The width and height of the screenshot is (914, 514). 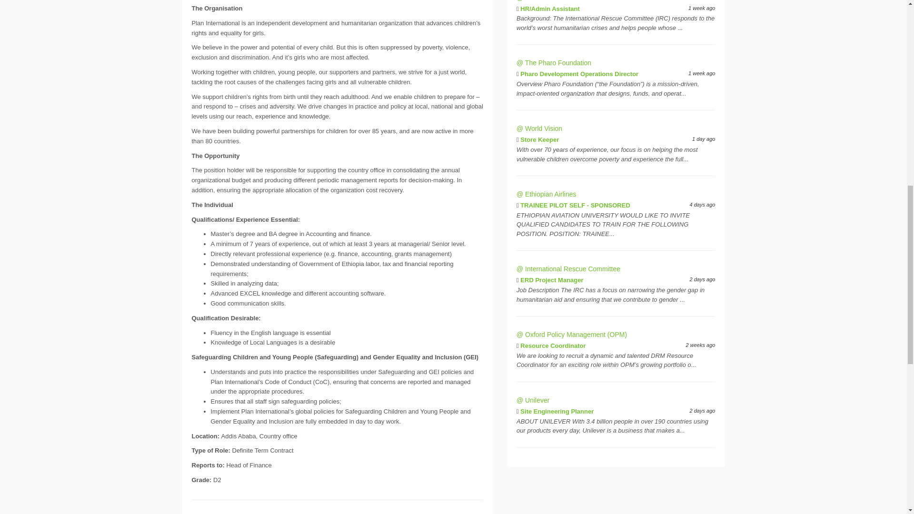 What do you see at coordinates (616, 493) in the screenshot?
I see `Advertisement` at bounding box center [616, 493].